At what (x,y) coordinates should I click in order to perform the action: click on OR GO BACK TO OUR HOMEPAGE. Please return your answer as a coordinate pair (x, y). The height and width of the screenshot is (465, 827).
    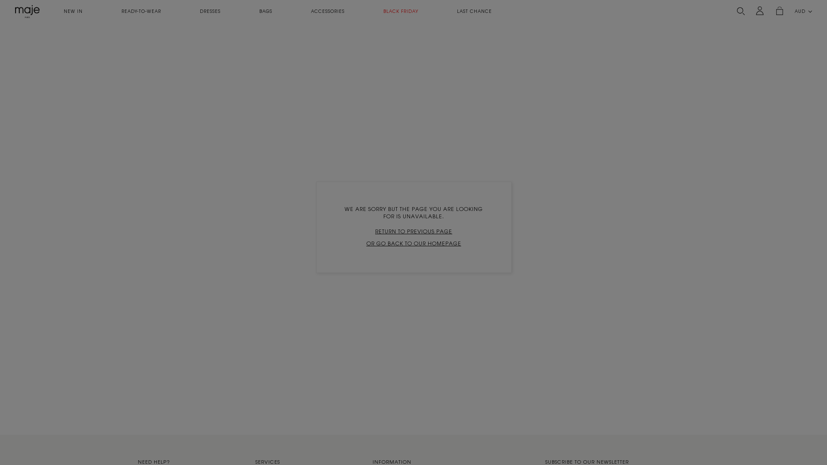
    Looking at the image, I should click on (413, 244).